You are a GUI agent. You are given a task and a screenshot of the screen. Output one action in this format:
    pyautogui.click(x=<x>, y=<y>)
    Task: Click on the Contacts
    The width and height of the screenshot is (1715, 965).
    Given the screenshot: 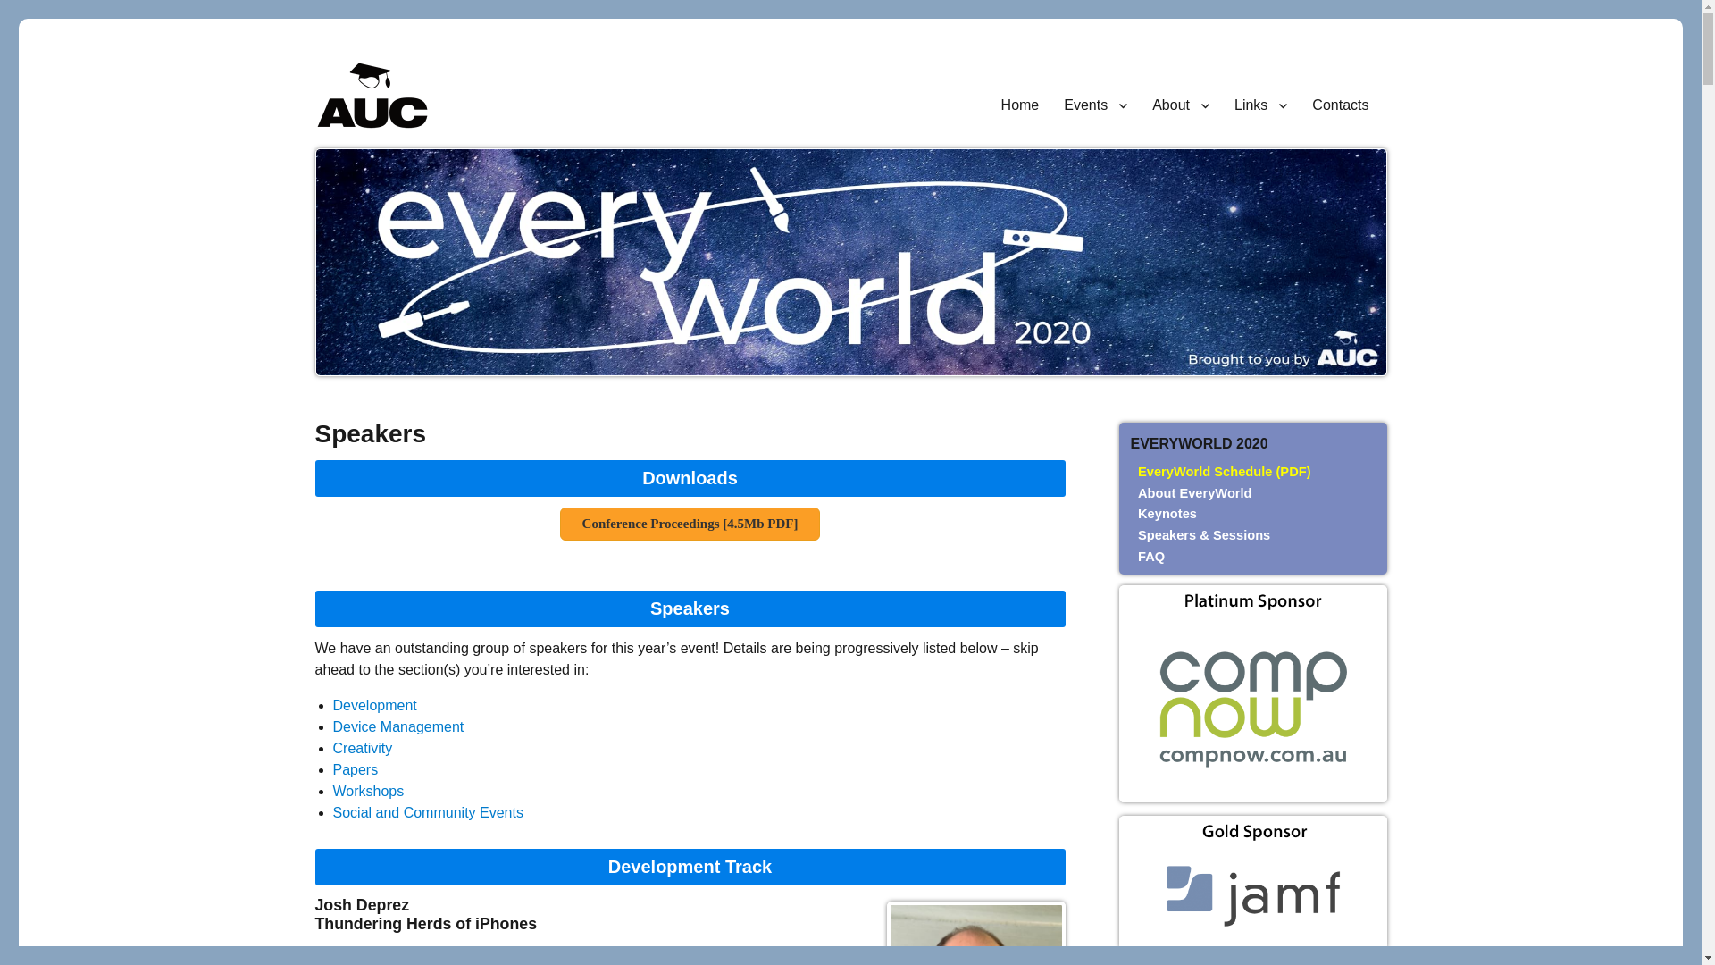 What is the action you would take?
    pyautogui.click(x=1340, y=105)
    